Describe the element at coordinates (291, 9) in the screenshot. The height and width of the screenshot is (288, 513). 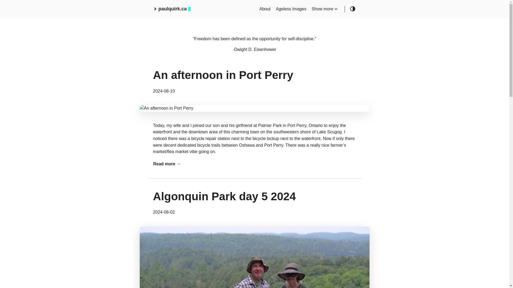
I see `Ageless Images` at that location.